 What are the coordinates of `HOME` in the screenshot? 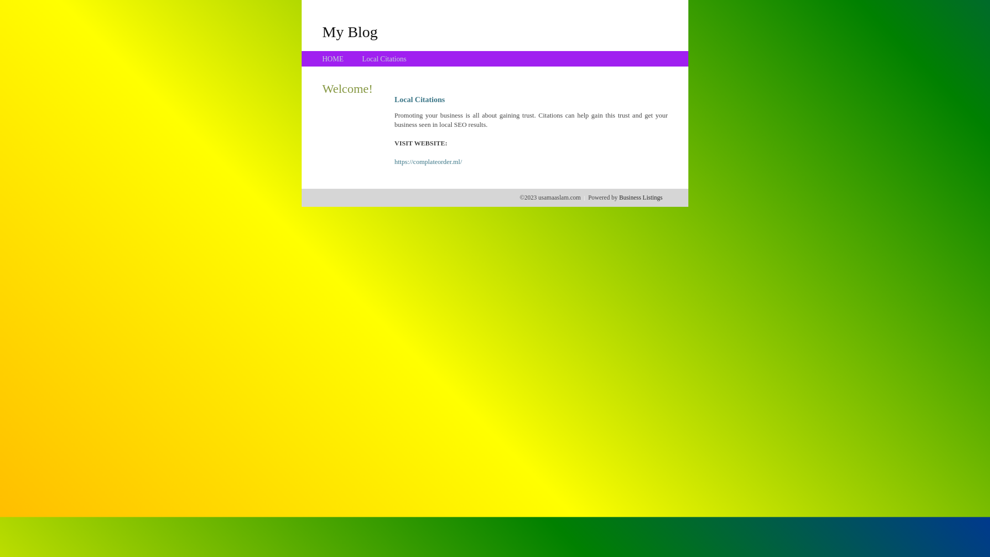 It's located at (333, 59).